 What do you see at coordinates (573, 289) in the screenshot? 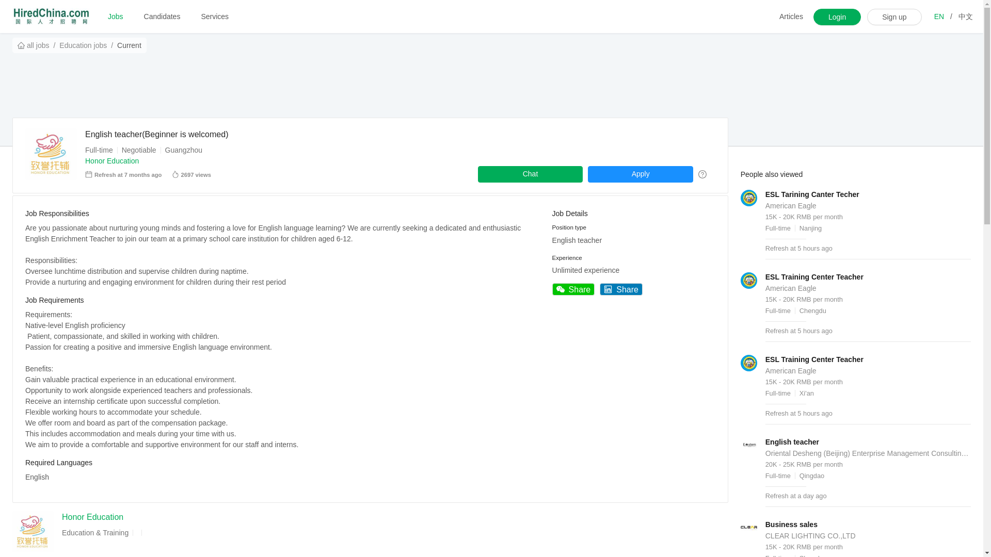
I see `Share` at bounding box center [573, 289].